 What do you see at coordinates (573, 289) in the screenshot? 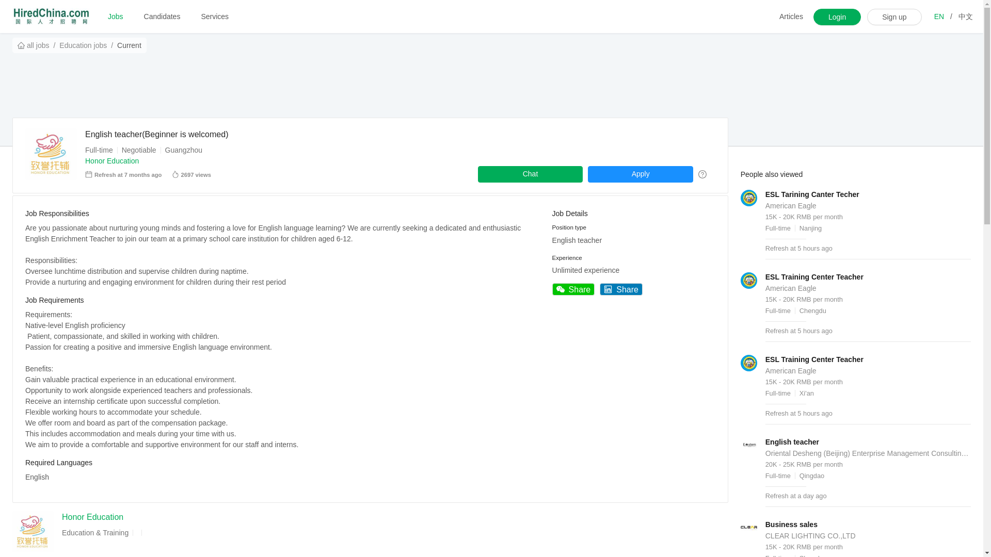
I see `Share` at bounding box center [573, 289].